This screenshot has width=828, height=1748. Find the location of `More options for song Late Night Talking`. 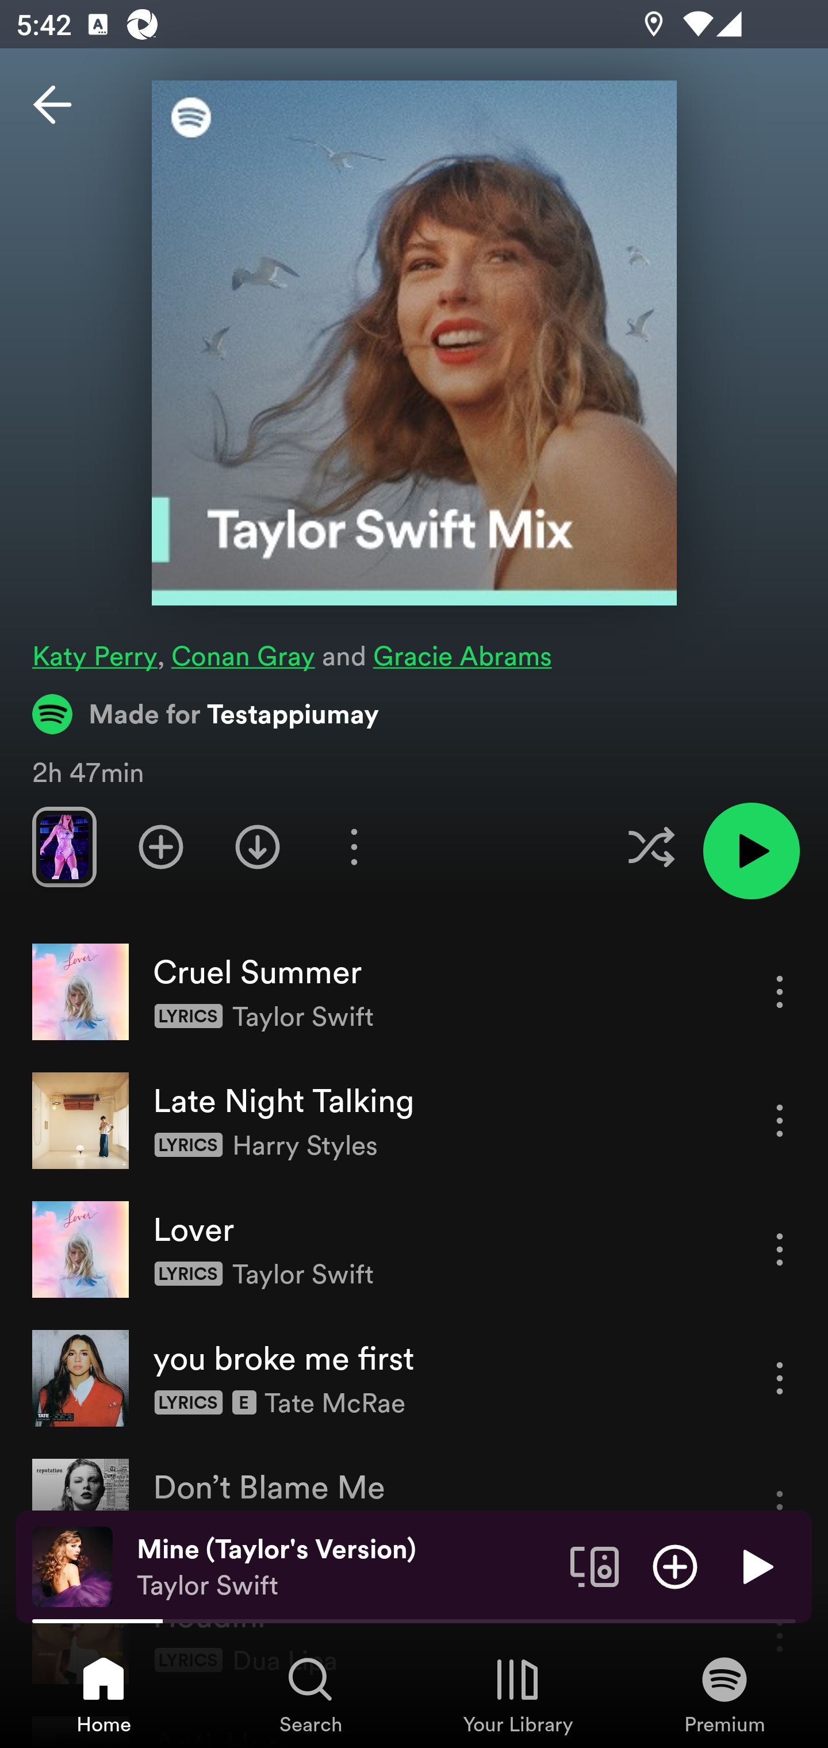

More options for song Late Night Talking is located at coordinates (780, 1120).